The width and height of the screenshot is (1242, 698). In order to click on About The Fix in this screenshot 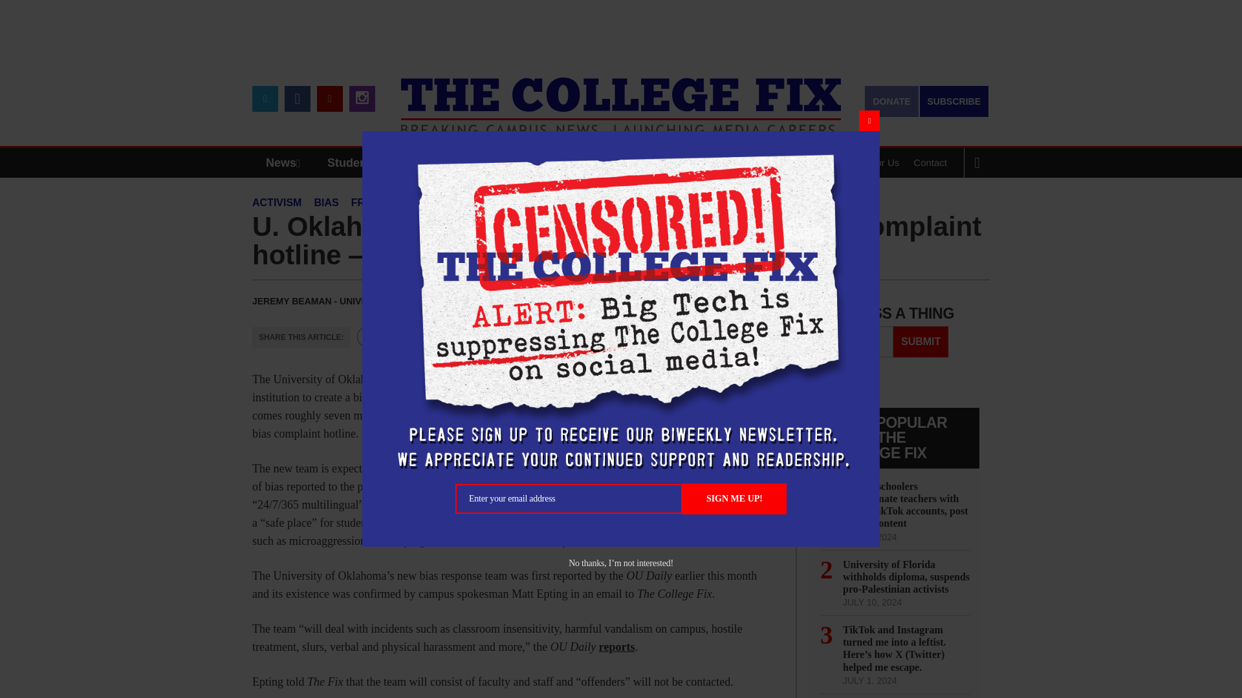, I will do `click(800, 163)`.